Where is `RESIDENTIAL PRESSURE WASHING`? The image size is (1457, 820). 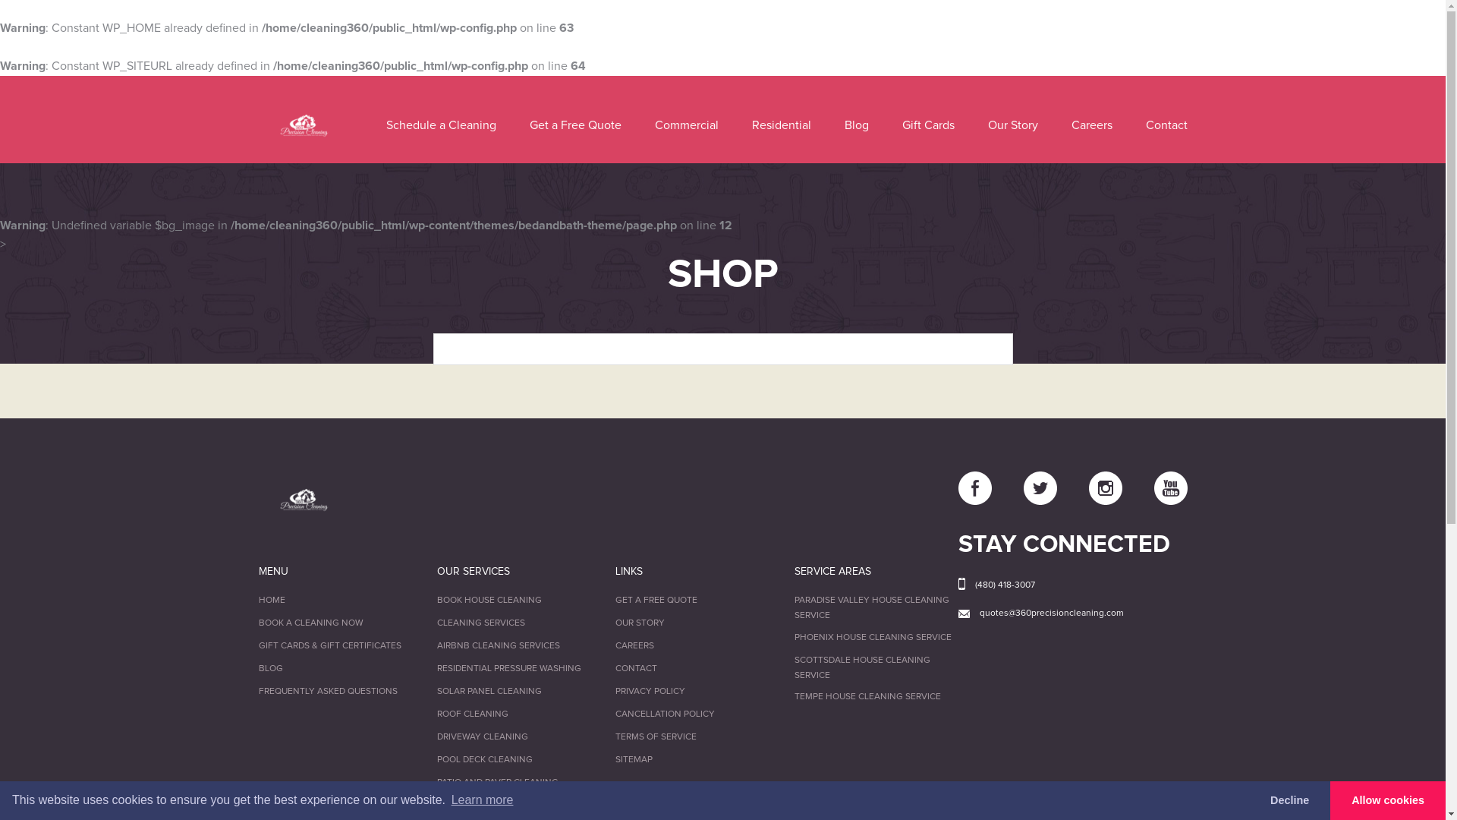
RESIDENTIAL PRESSURE WASHING is located at coordinates (509, 669).